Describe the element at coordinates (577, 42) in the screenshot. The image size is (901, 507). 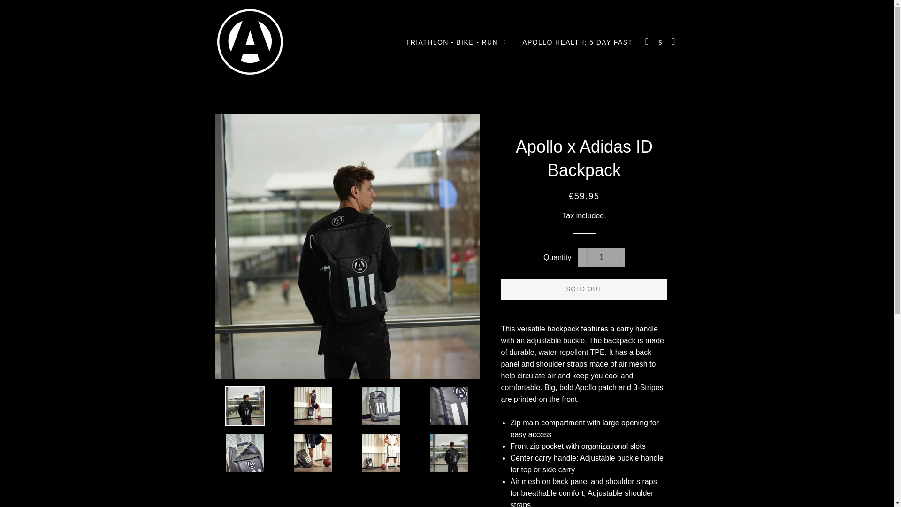
I see `APOLLO HEALTH: 5 DAY FAST` at that location.